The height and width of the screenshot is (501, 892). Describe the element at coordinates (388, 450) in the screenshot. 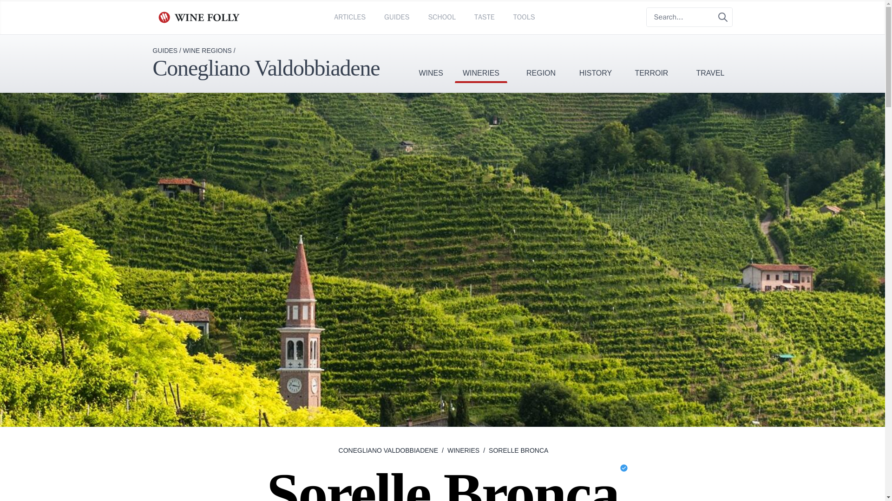

I see `CONEGLIANO VALDOBBIADENE` at that location.